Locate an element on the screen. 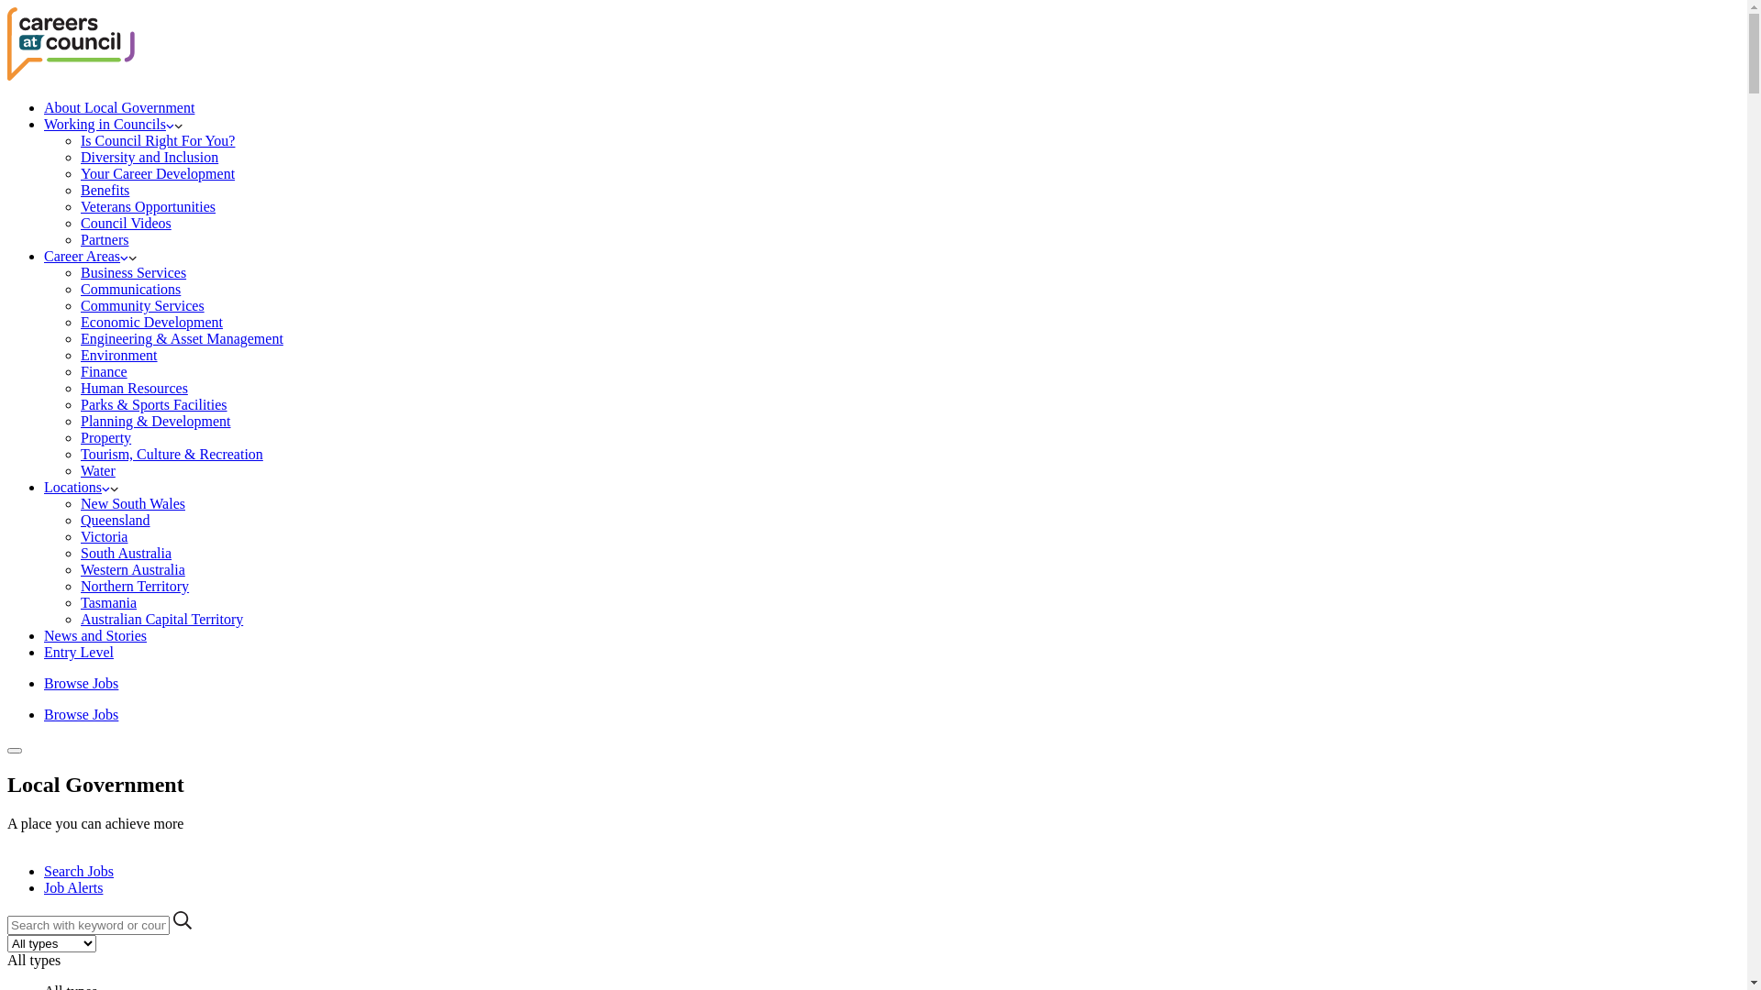  Veterans Opportunities is located at coordinates (149, 207).